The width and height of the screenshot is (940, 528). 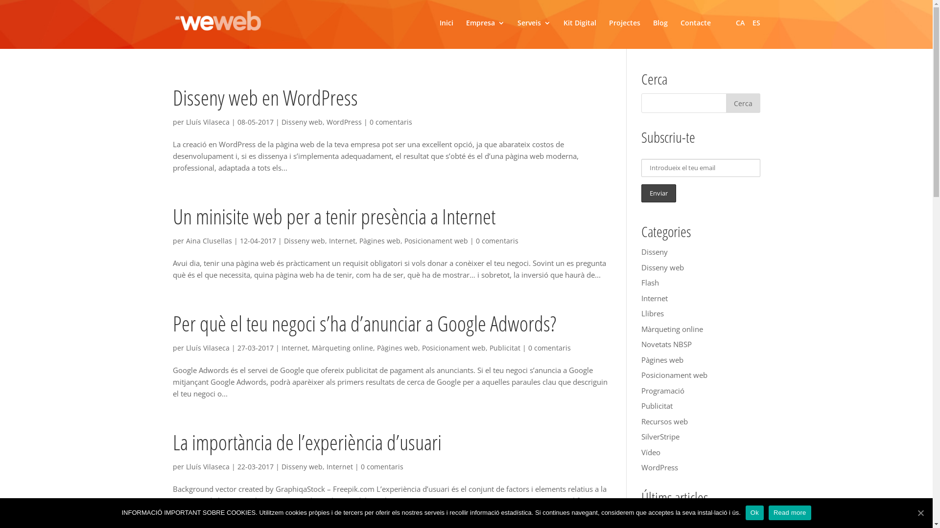 I want to click on Projectes, so click(x=625, y=30).